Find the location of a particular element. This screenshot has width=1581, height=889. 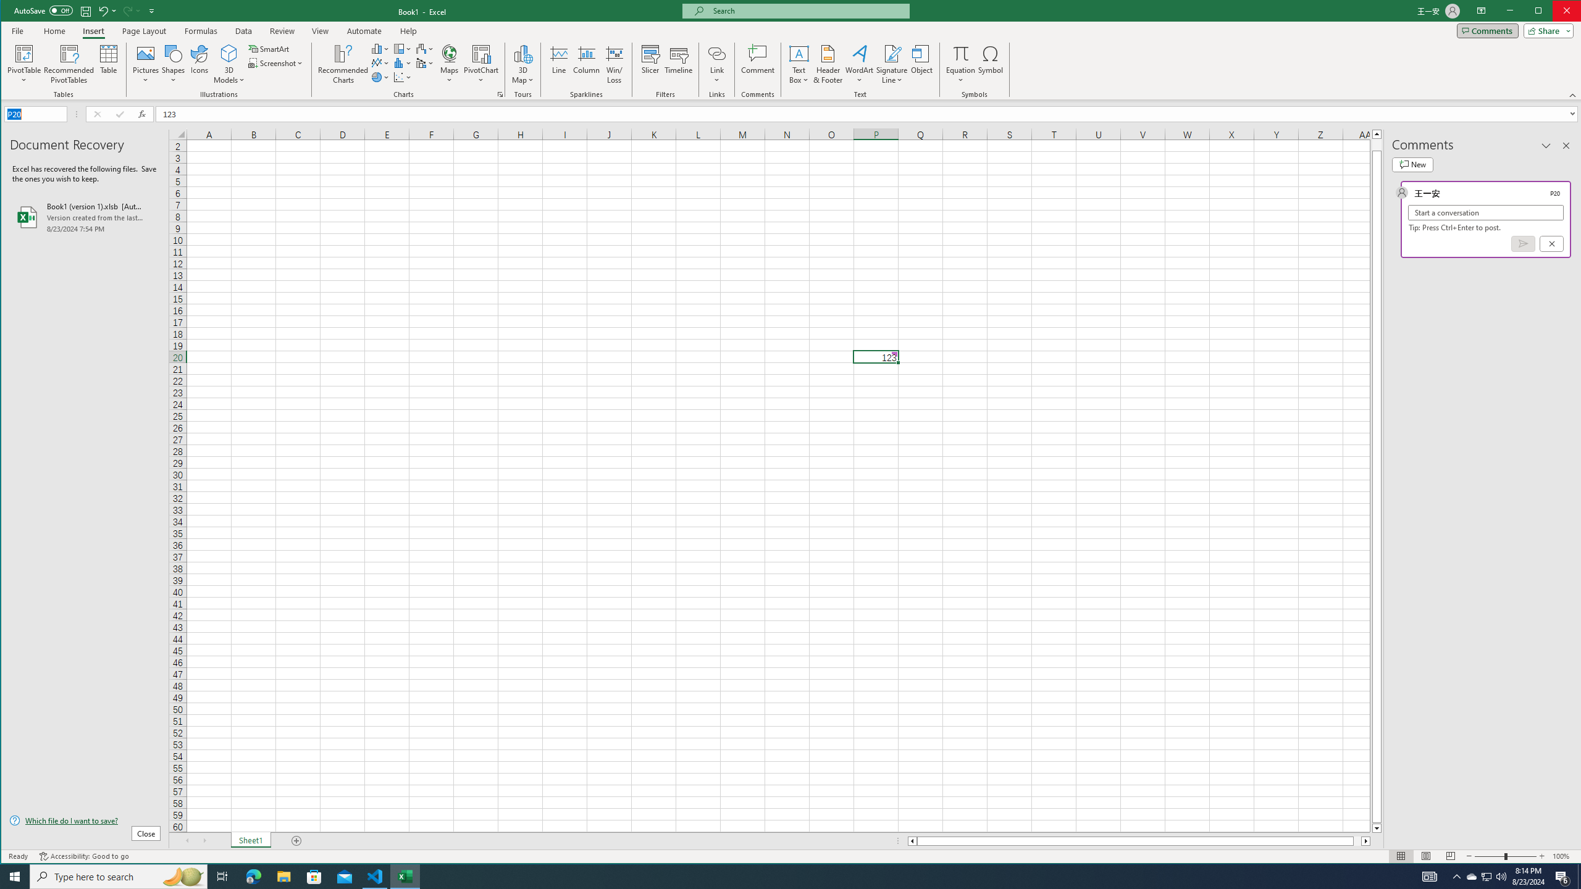

Insert Scatter (X, Y) or Bubble Chart is located at coordinates (403, 77).